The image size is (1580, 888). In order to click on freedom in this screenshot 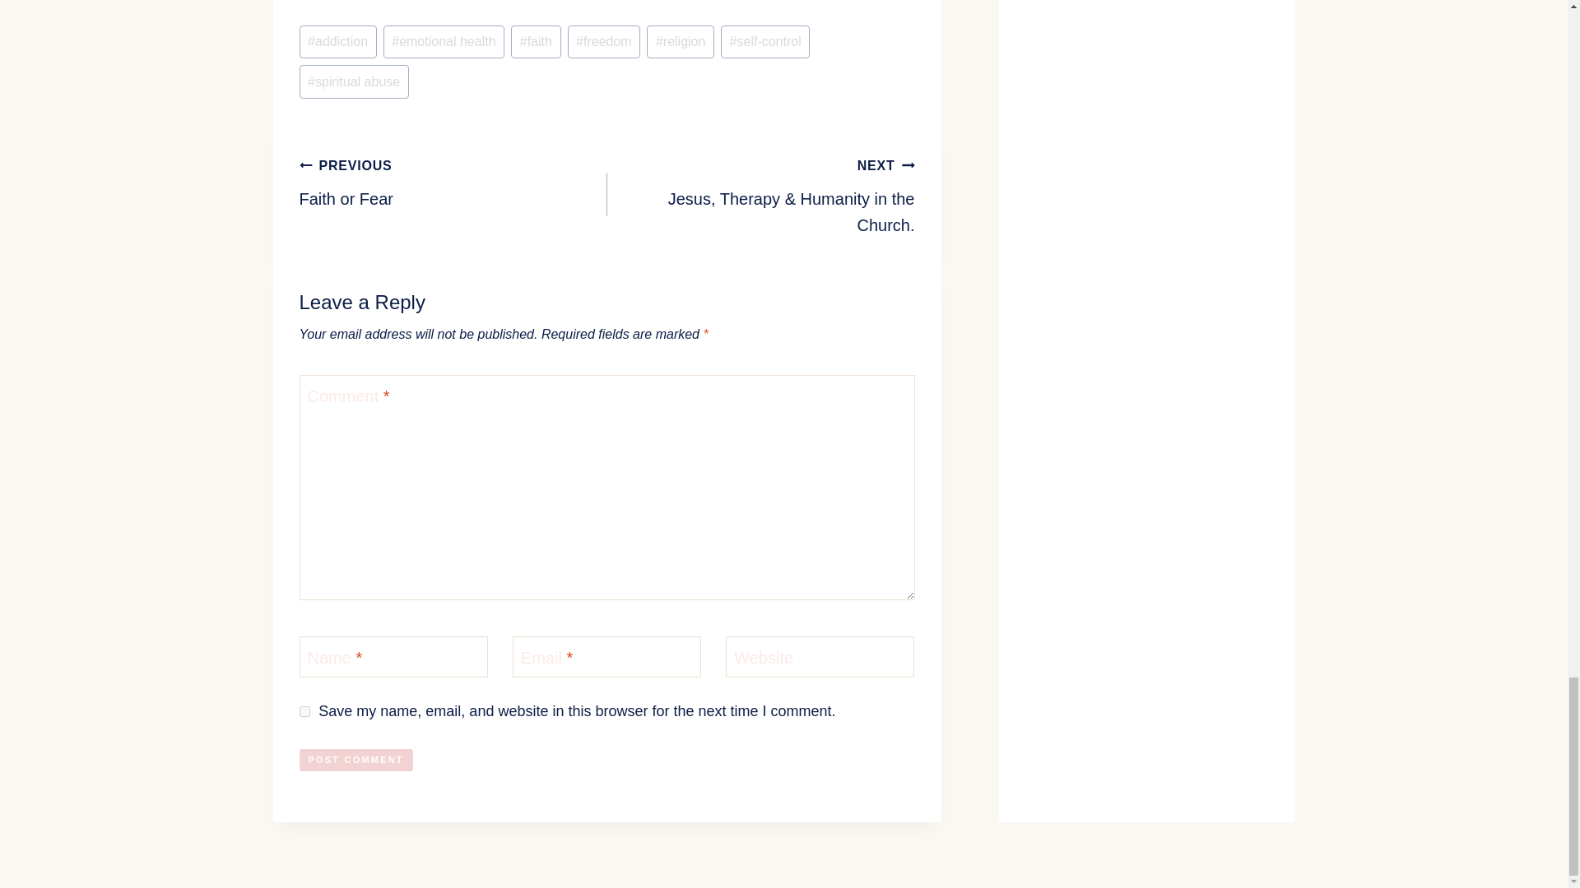, I will do `click(604, 42)`.